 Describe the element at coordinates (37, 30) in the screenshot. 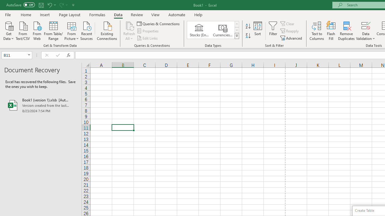

I see `From Web` at that location.